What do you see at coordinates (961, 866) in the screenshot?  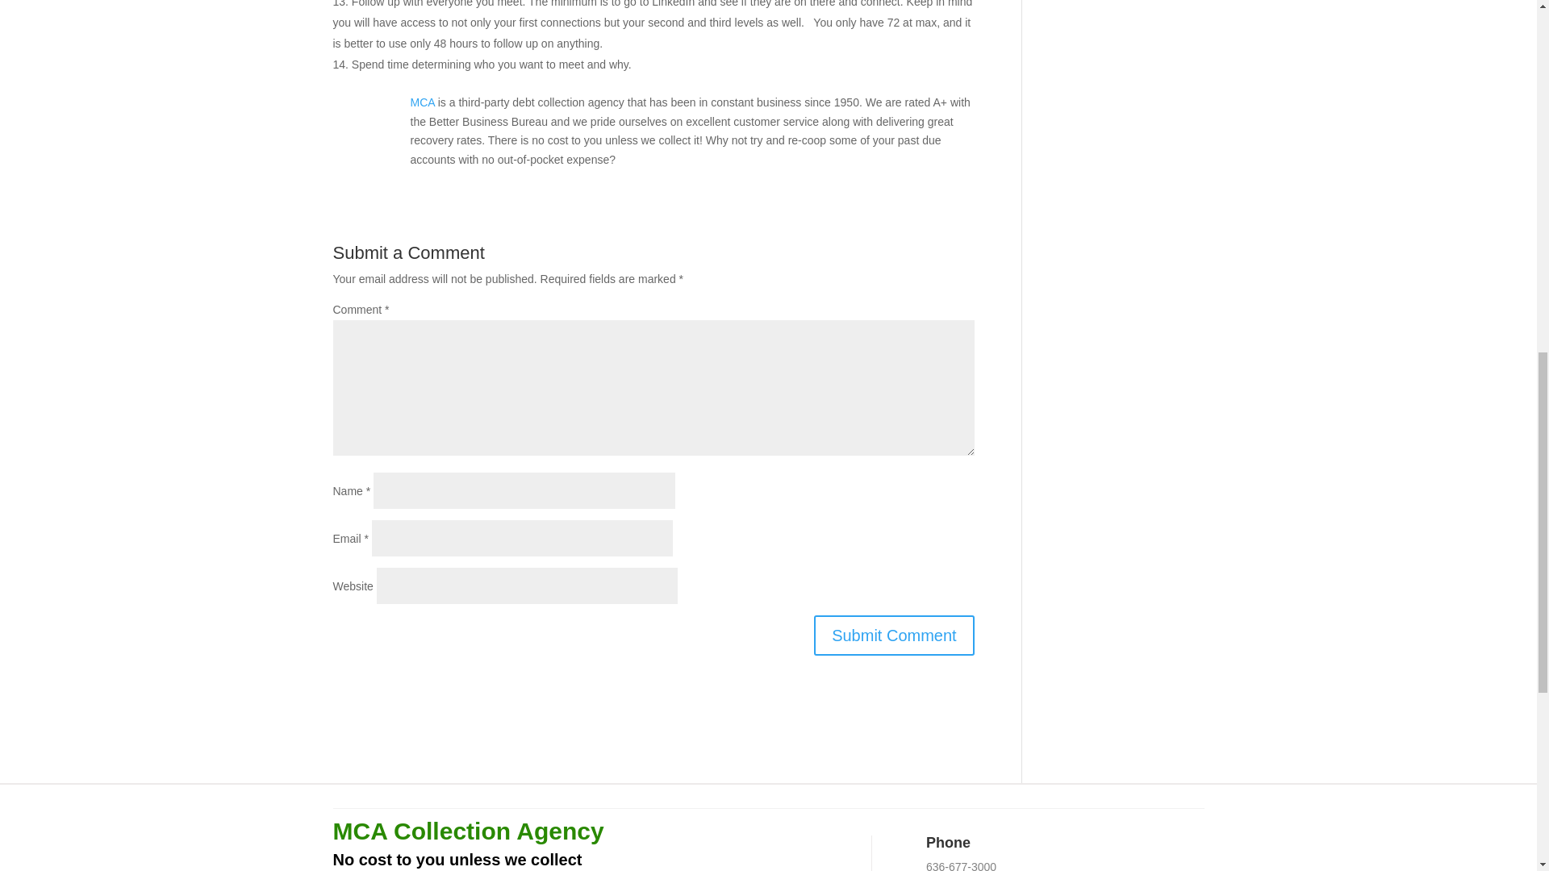 I see `636-677-3000` at bounding box center [961, 866].